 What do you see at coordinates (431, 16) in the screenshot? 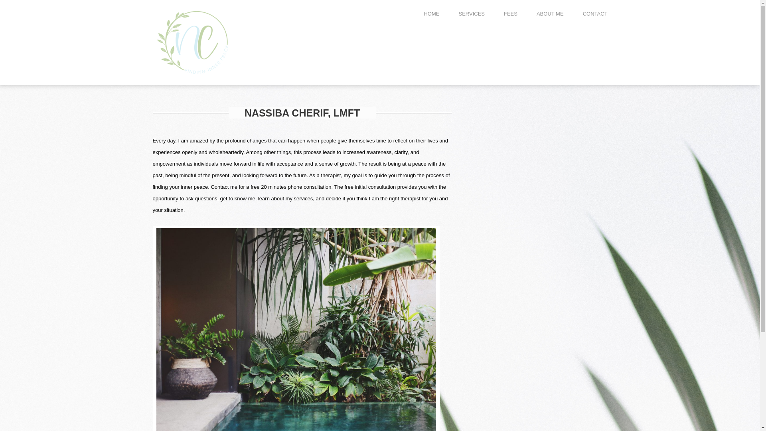
I see `HOME` at bounding box center [431, 16].